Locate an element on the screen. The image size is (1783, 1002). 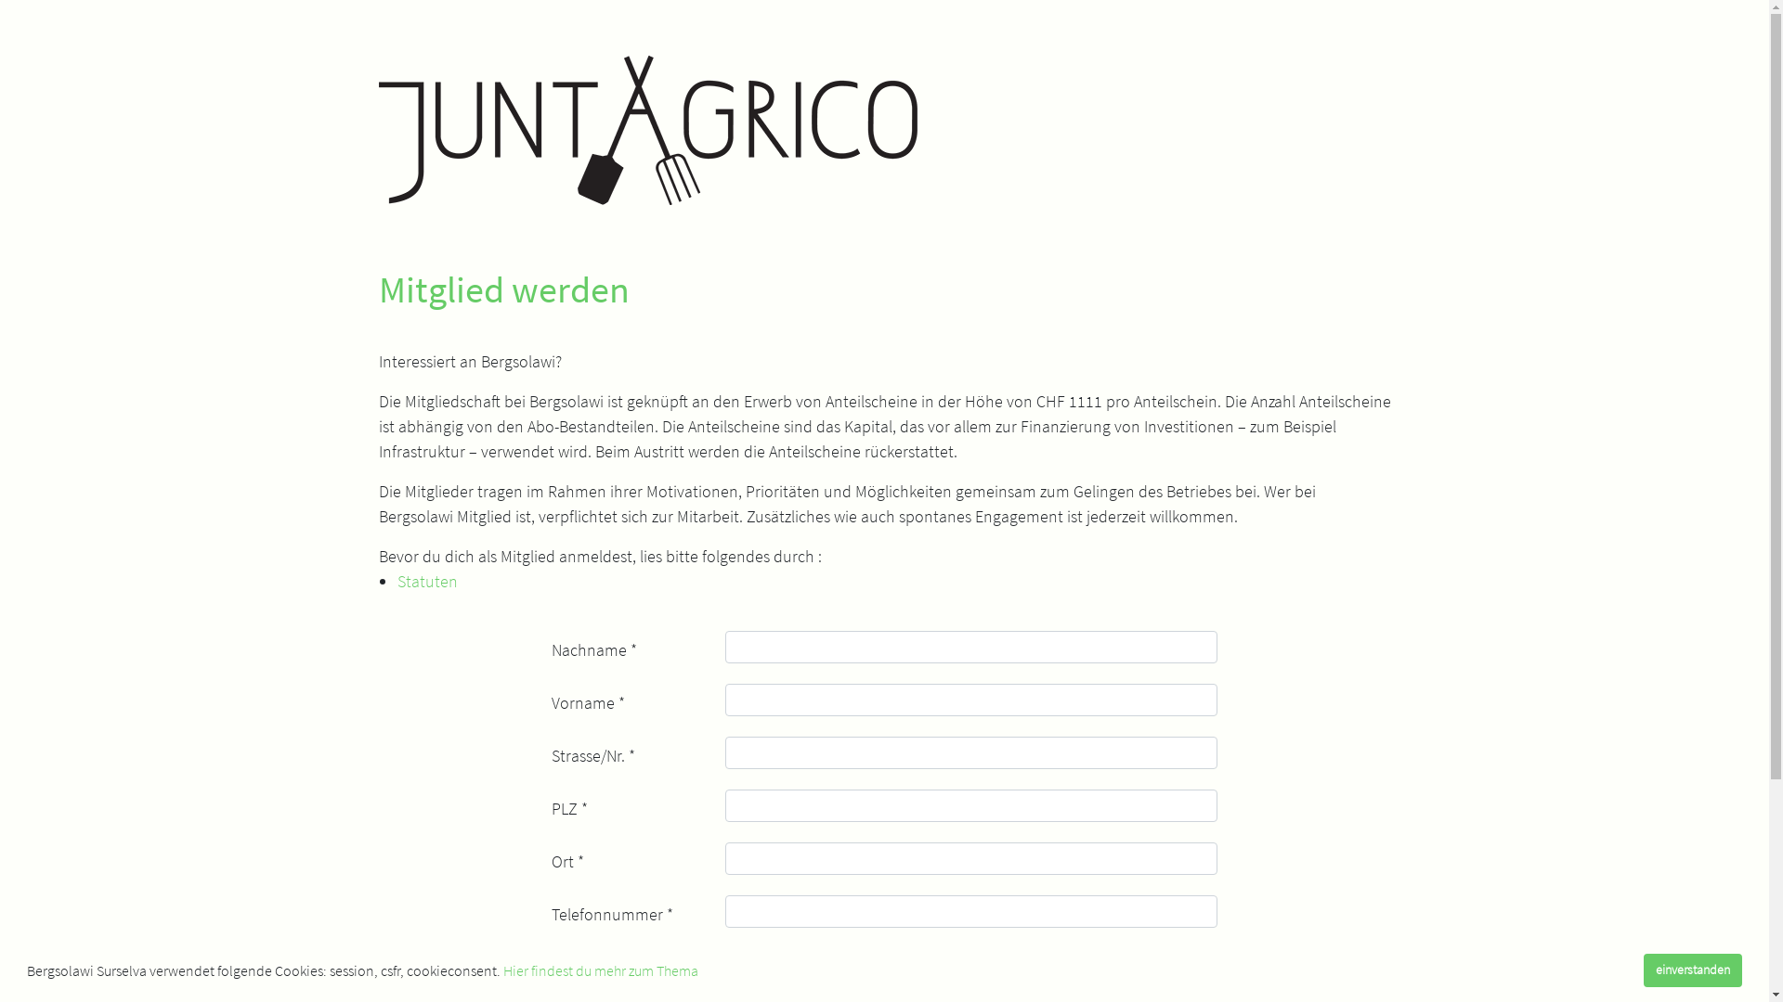
Hier findest du mehr zum Thema is located at coordinates (601, 970).